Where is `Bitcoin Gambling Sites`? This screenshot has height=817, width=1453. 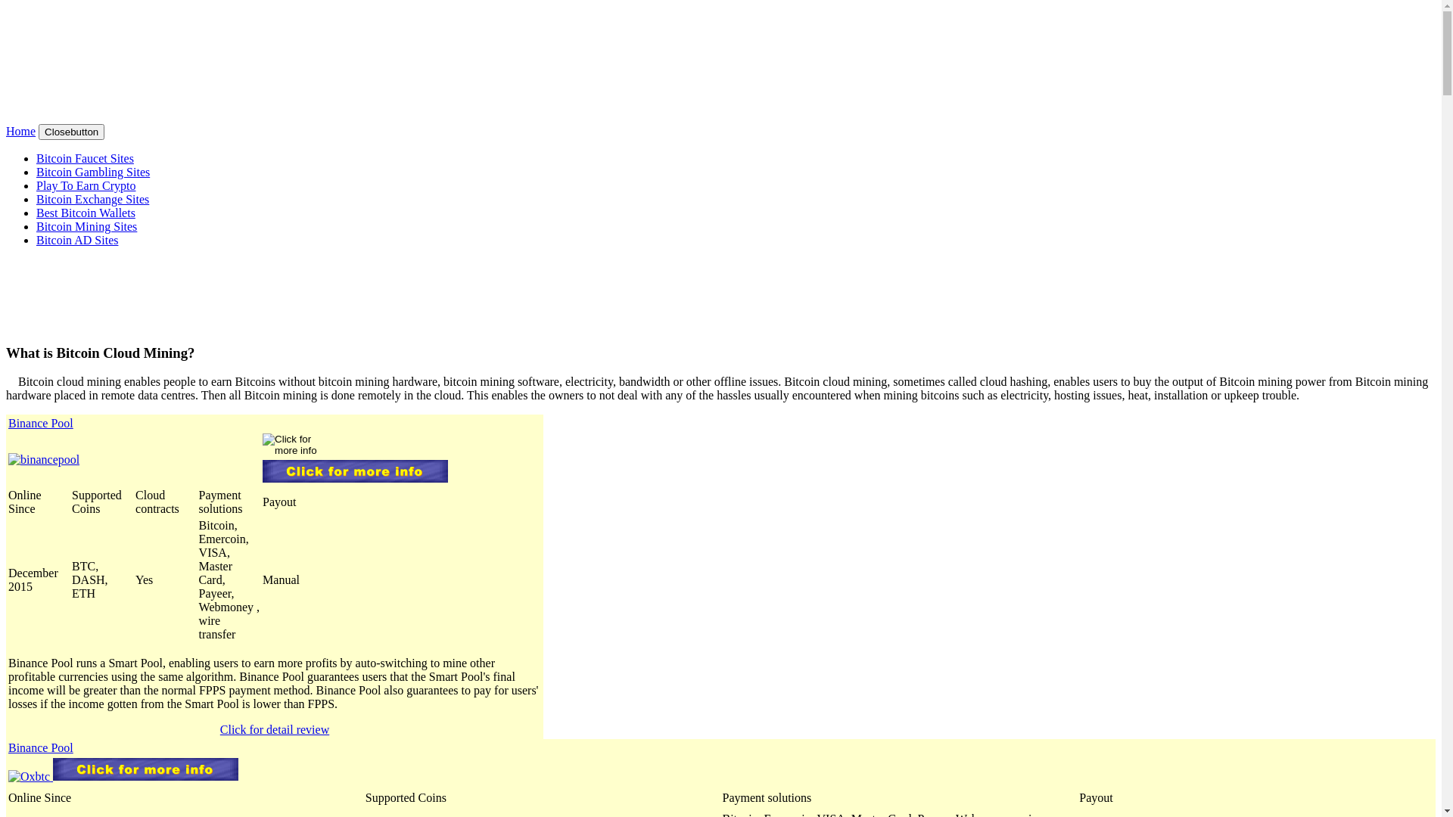 Bitcoin Gambling Sites is located at coordinates (93, 172).